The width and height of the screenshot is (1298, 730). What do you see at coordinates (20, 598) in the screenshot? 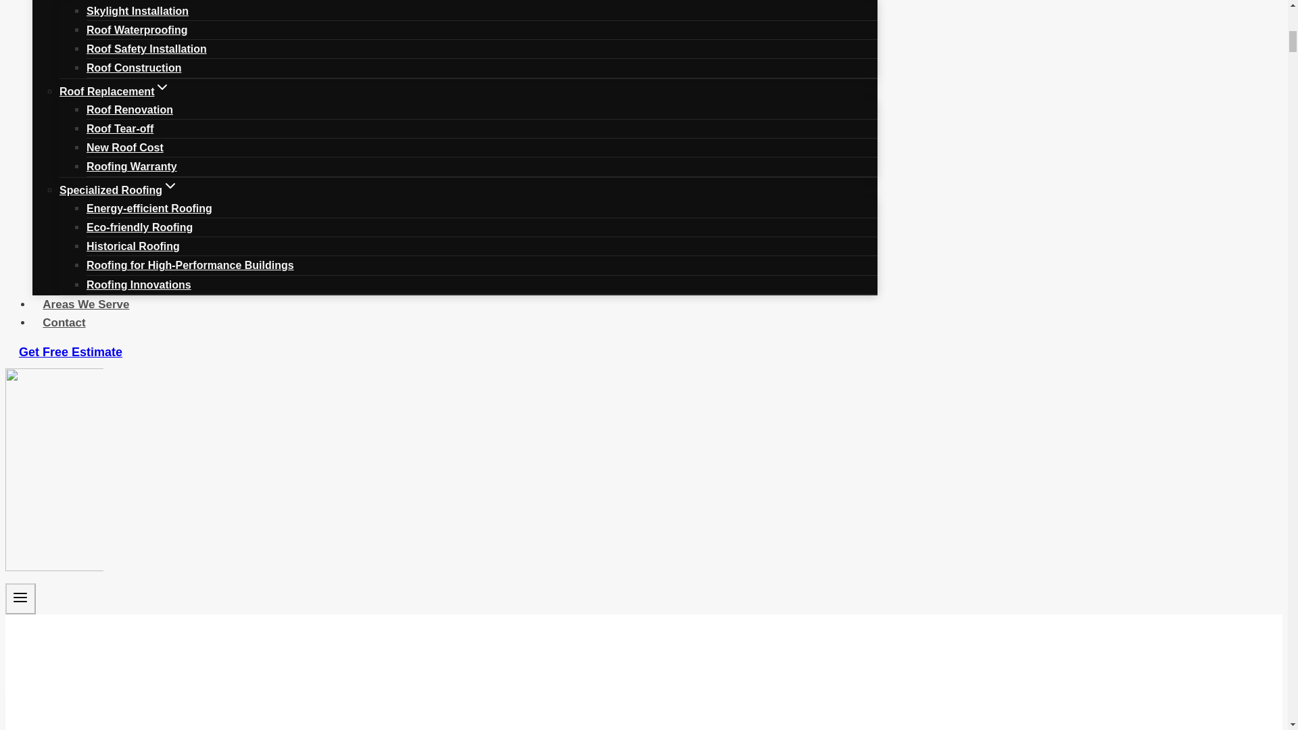
I see `Toggle Menu` at bounding box center [20, 598].